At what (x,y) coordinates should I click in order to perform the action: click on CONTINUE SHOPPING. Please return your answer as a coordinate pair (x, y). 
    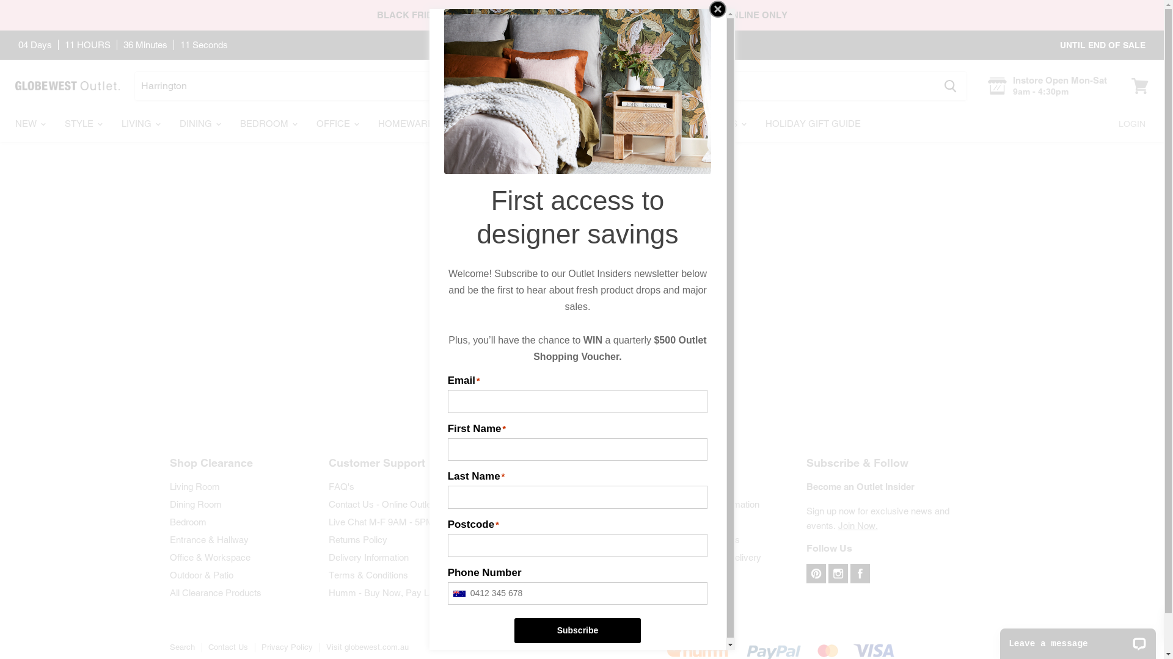
    Looking at the image, I should click on (582, 279).